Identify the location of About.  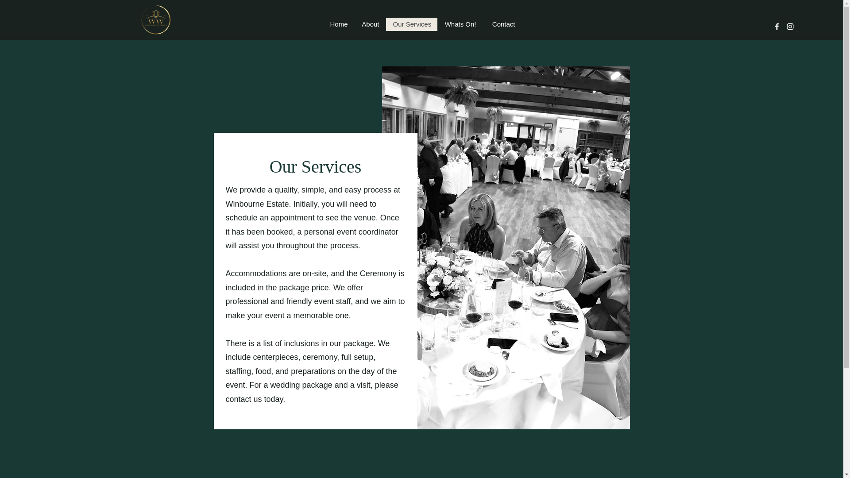
(370, 24).